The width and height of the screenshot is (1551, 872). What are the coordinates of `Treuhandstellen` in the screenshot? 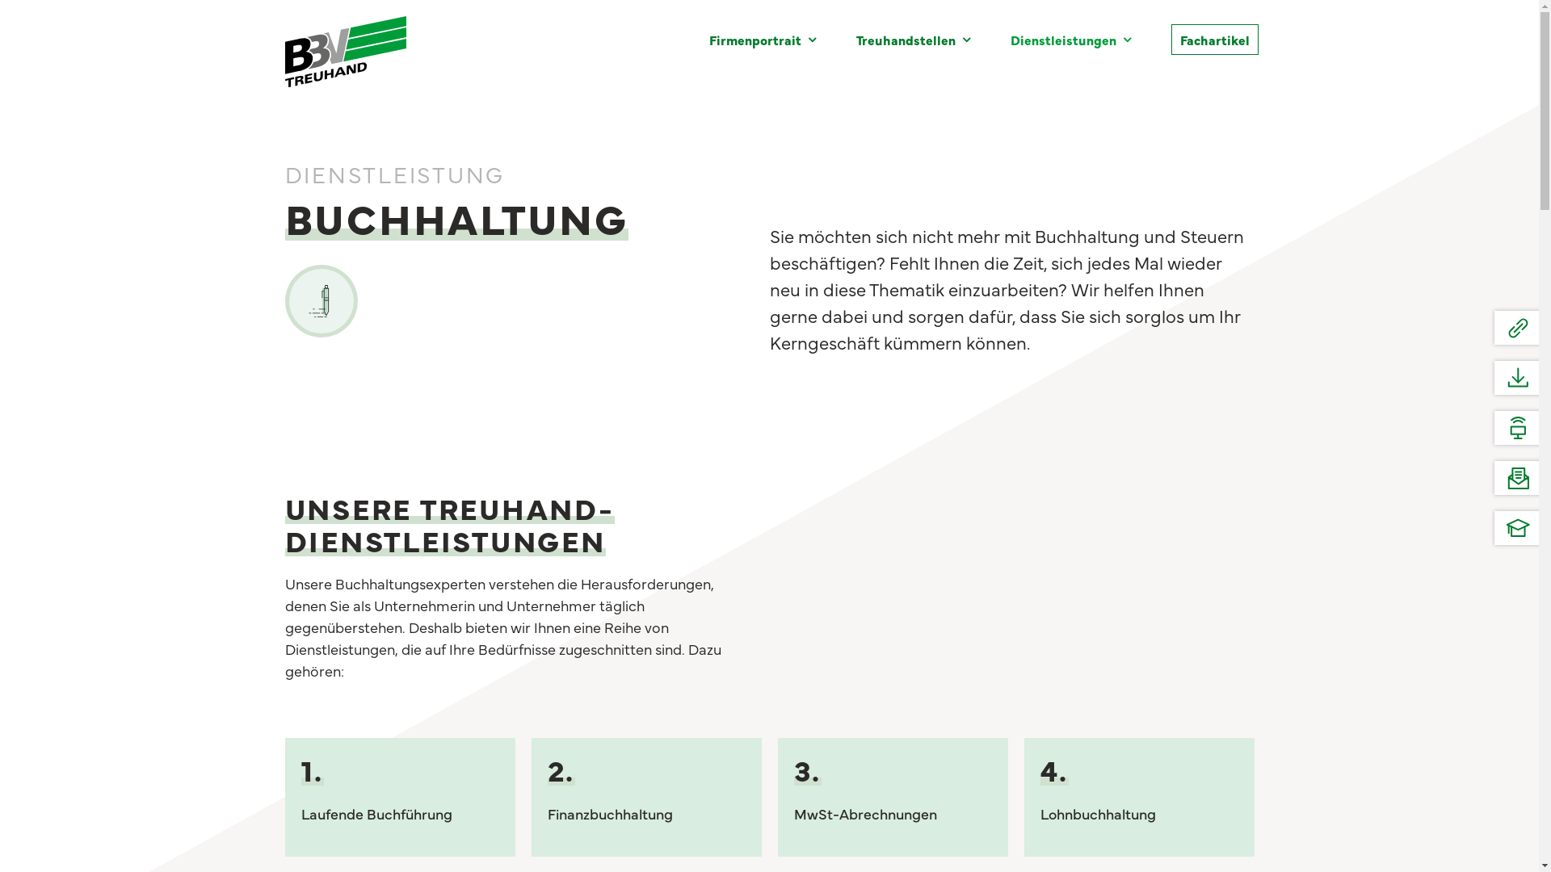 It's located at (913, 40).